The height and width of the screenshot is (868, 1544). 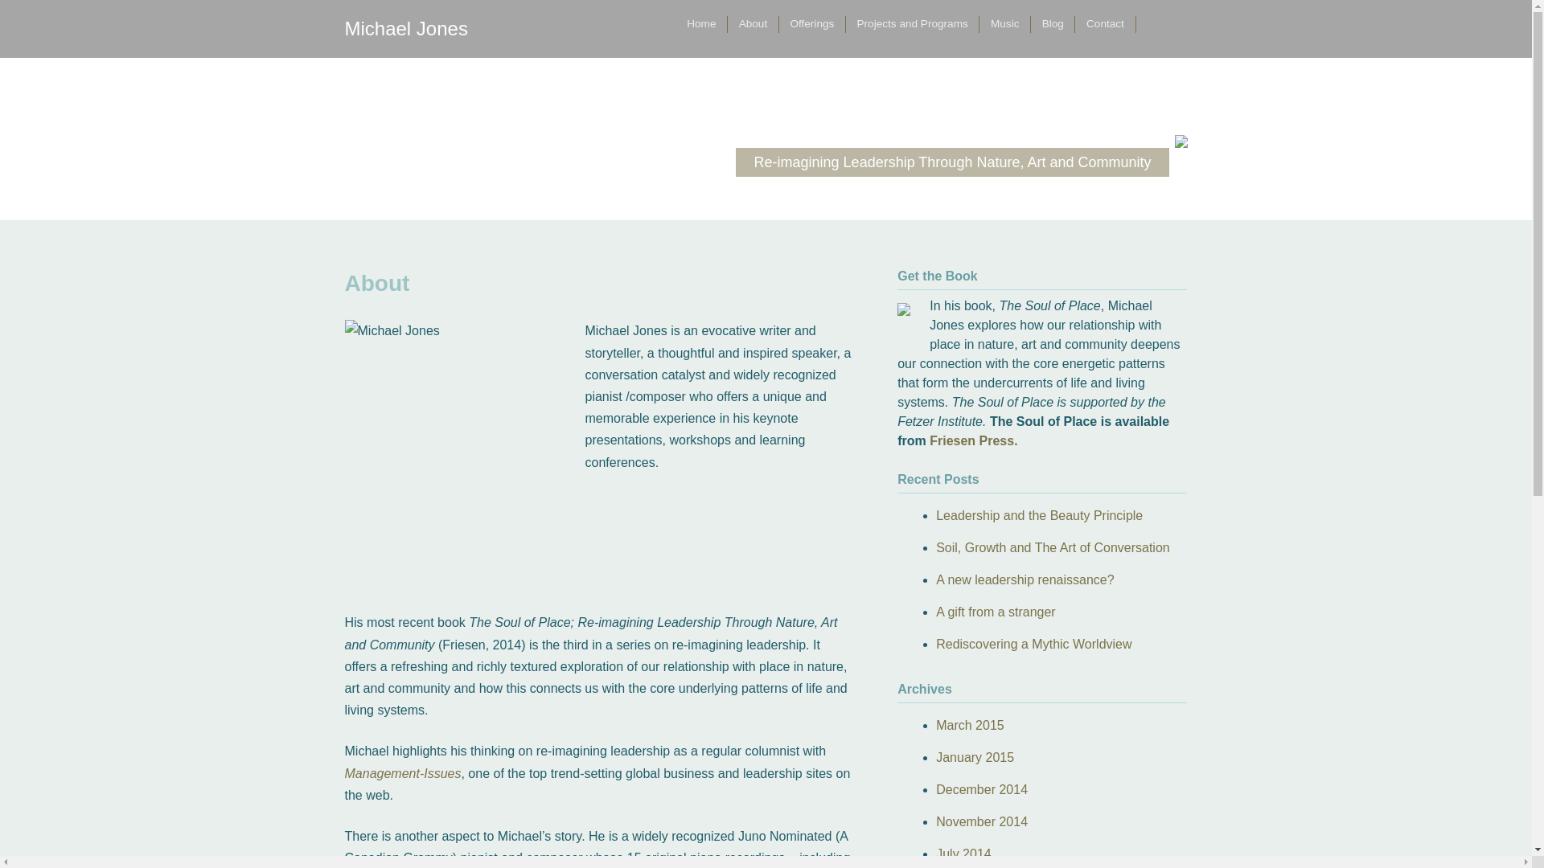 I want to click on Soil, Growth and The Art of Conversation, so click(x=1053, y=547).